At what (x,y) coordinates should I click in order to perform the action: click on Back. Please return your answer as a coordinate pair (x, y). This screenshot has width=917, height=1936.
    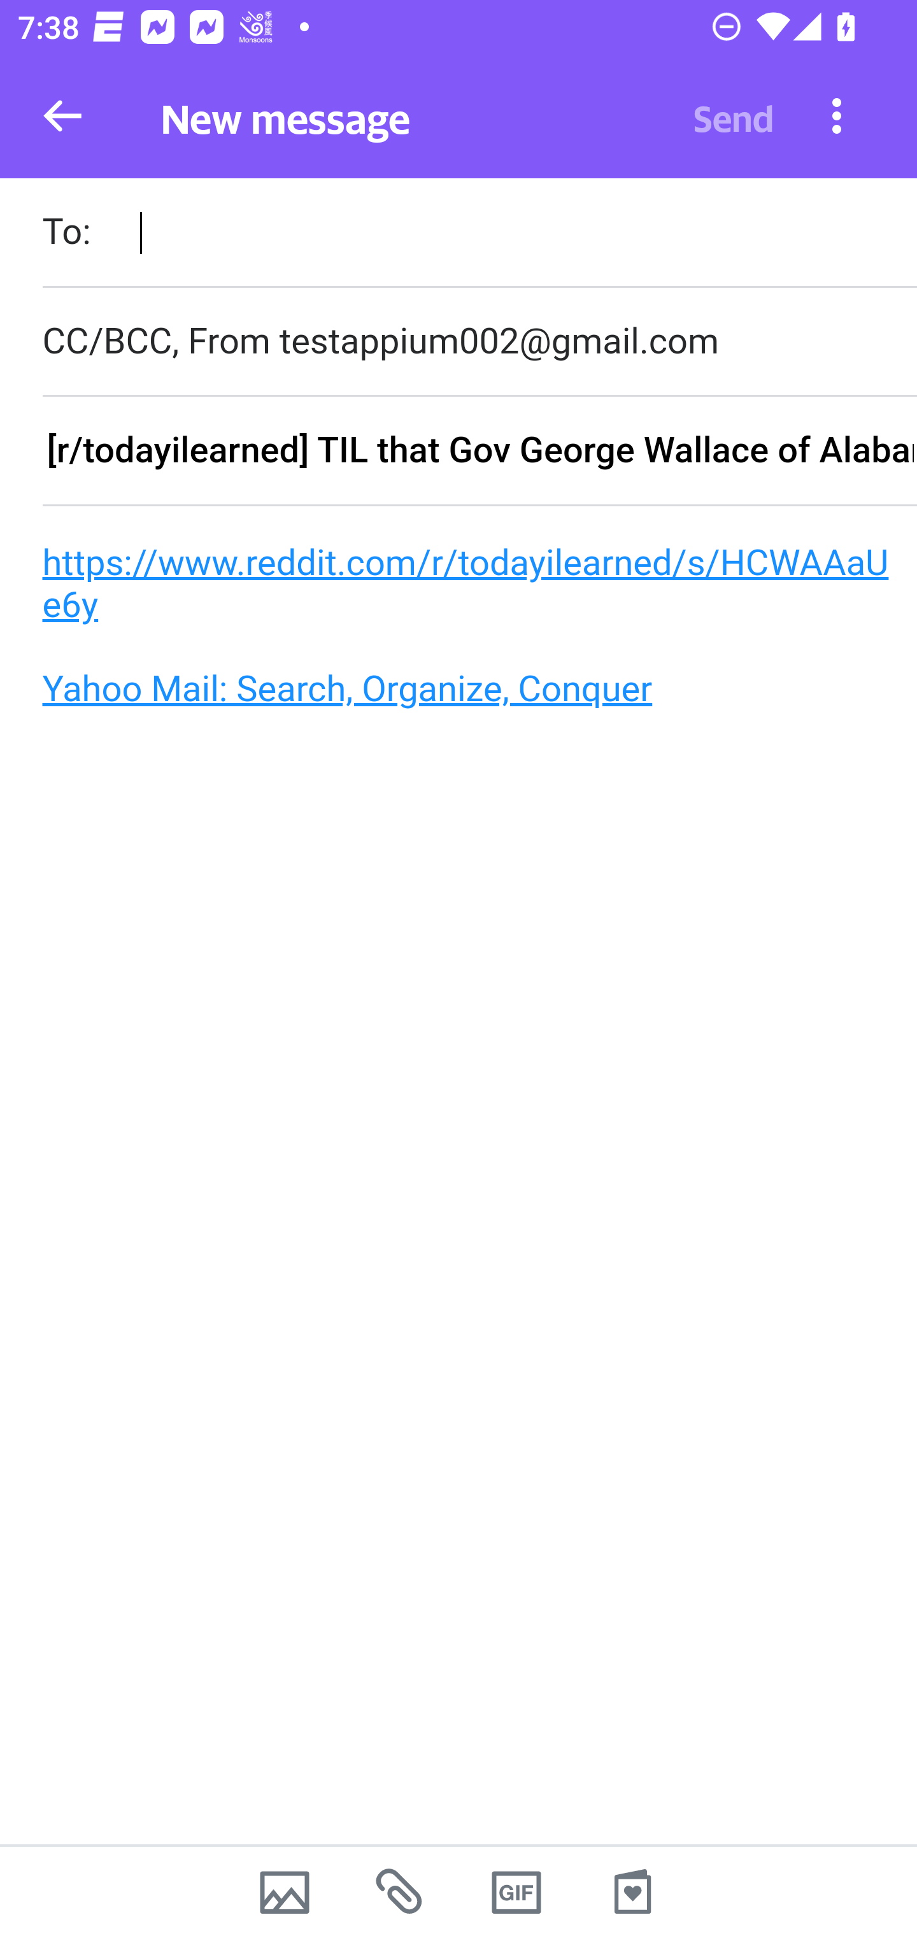
    Looking at the image, I should click on (62, 116).